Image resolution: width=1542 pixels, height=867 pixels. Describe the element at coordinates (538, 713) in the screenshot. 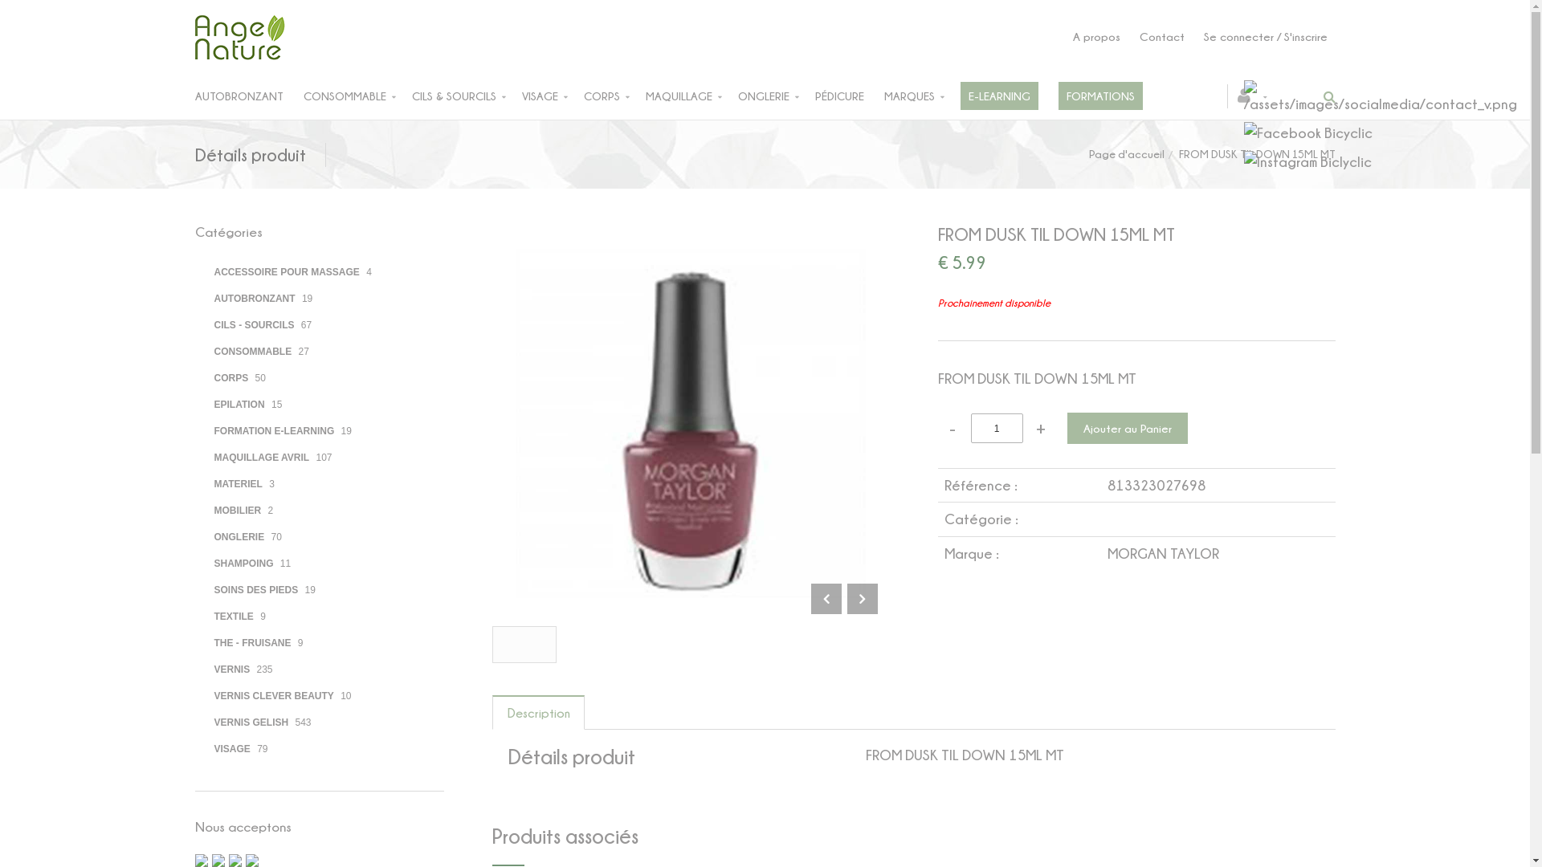

I see `Description` at that location.